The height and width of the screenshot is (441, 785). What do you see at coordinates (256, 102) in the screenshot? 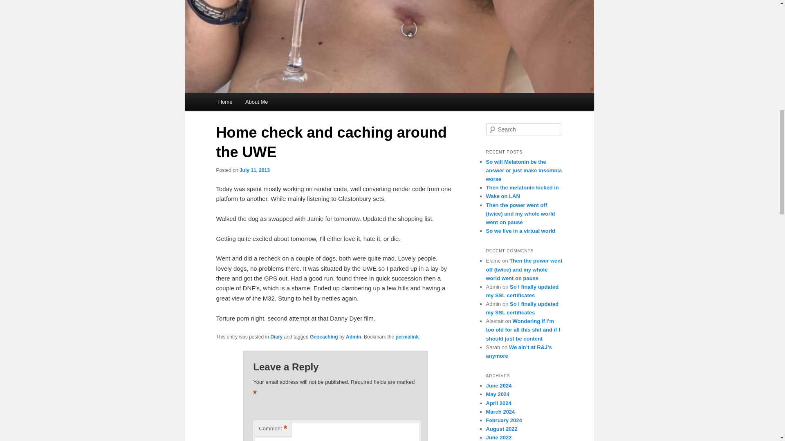
I see `About Me` at bounding box center [256, 102].